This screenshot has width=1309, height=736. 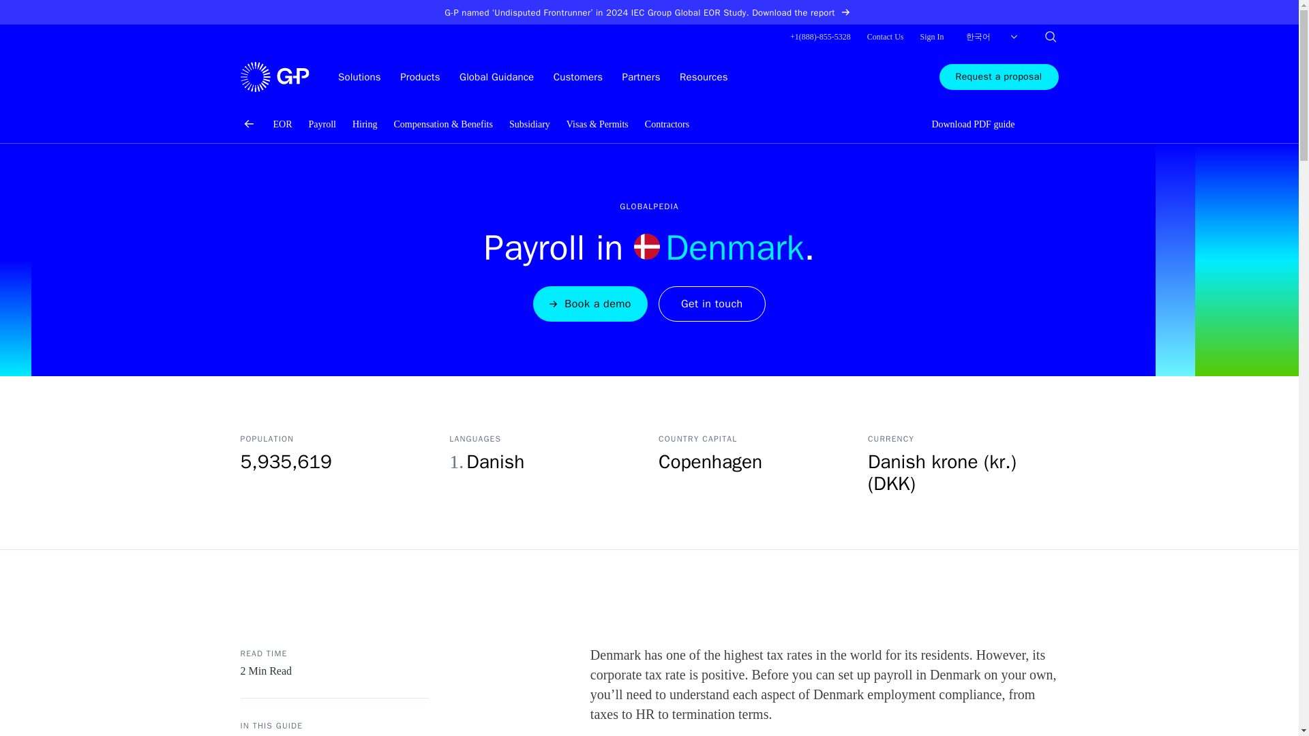 What do you see at coordinates (578, 76) in the screenshot?
I see `Customers` at bounding box center [578, 76].